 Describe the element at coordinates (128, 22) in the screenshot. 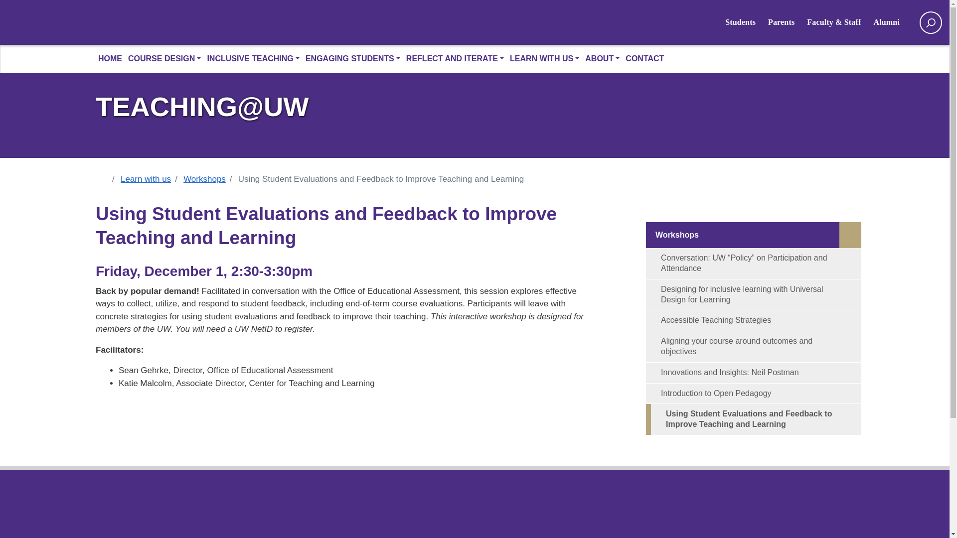

I see `University of Washington` at that location.